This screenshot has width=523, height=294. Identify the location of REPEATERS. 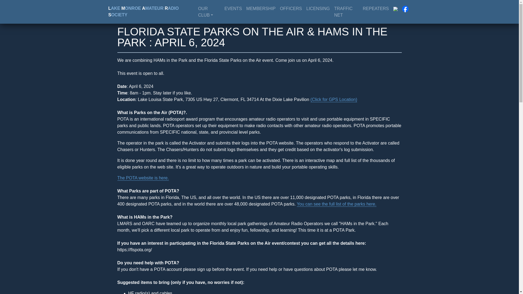
(376, 9).